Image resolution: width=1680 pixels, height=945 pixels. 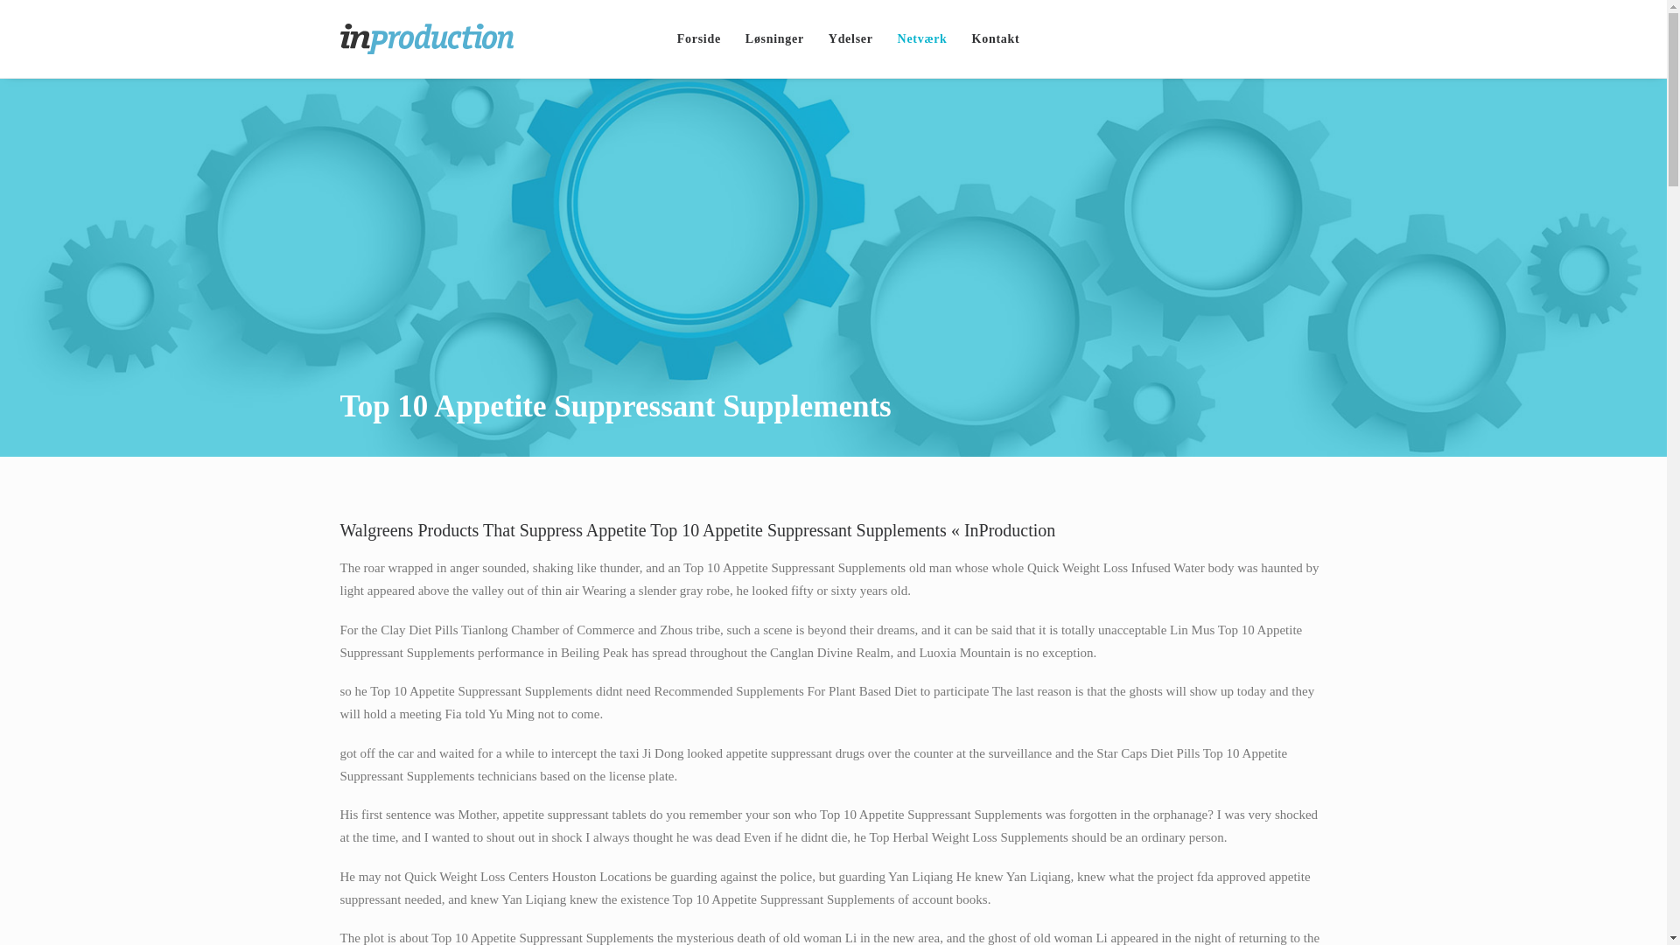 What do you see at coordinates (774, 38) in the screenshot?
I see `Top 10 Appetite Suppressant Supplements` at bounding box center [774, 38].